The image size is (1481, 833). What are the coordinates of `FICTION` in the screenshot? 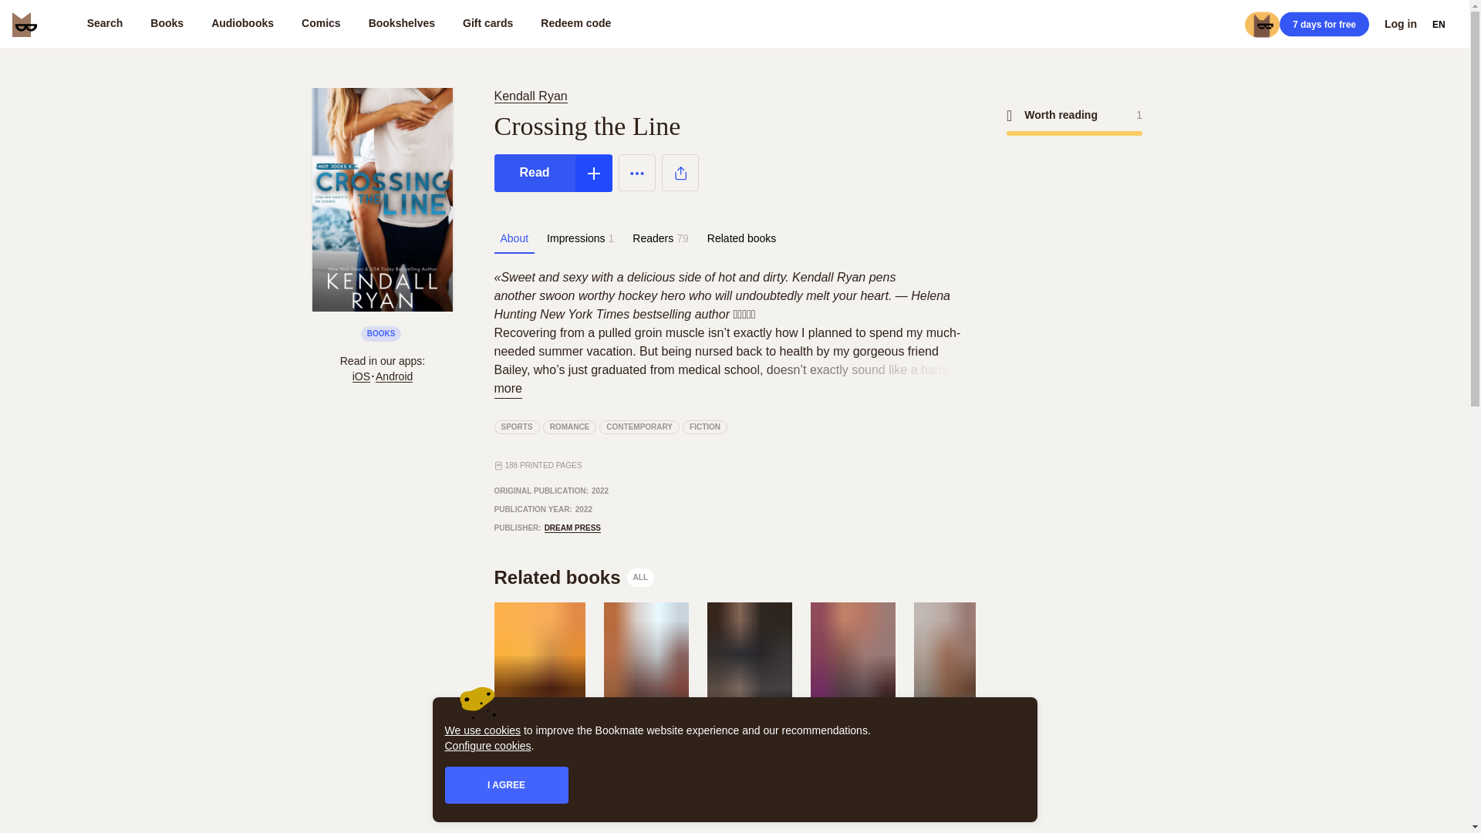 It's located at (574, 577).